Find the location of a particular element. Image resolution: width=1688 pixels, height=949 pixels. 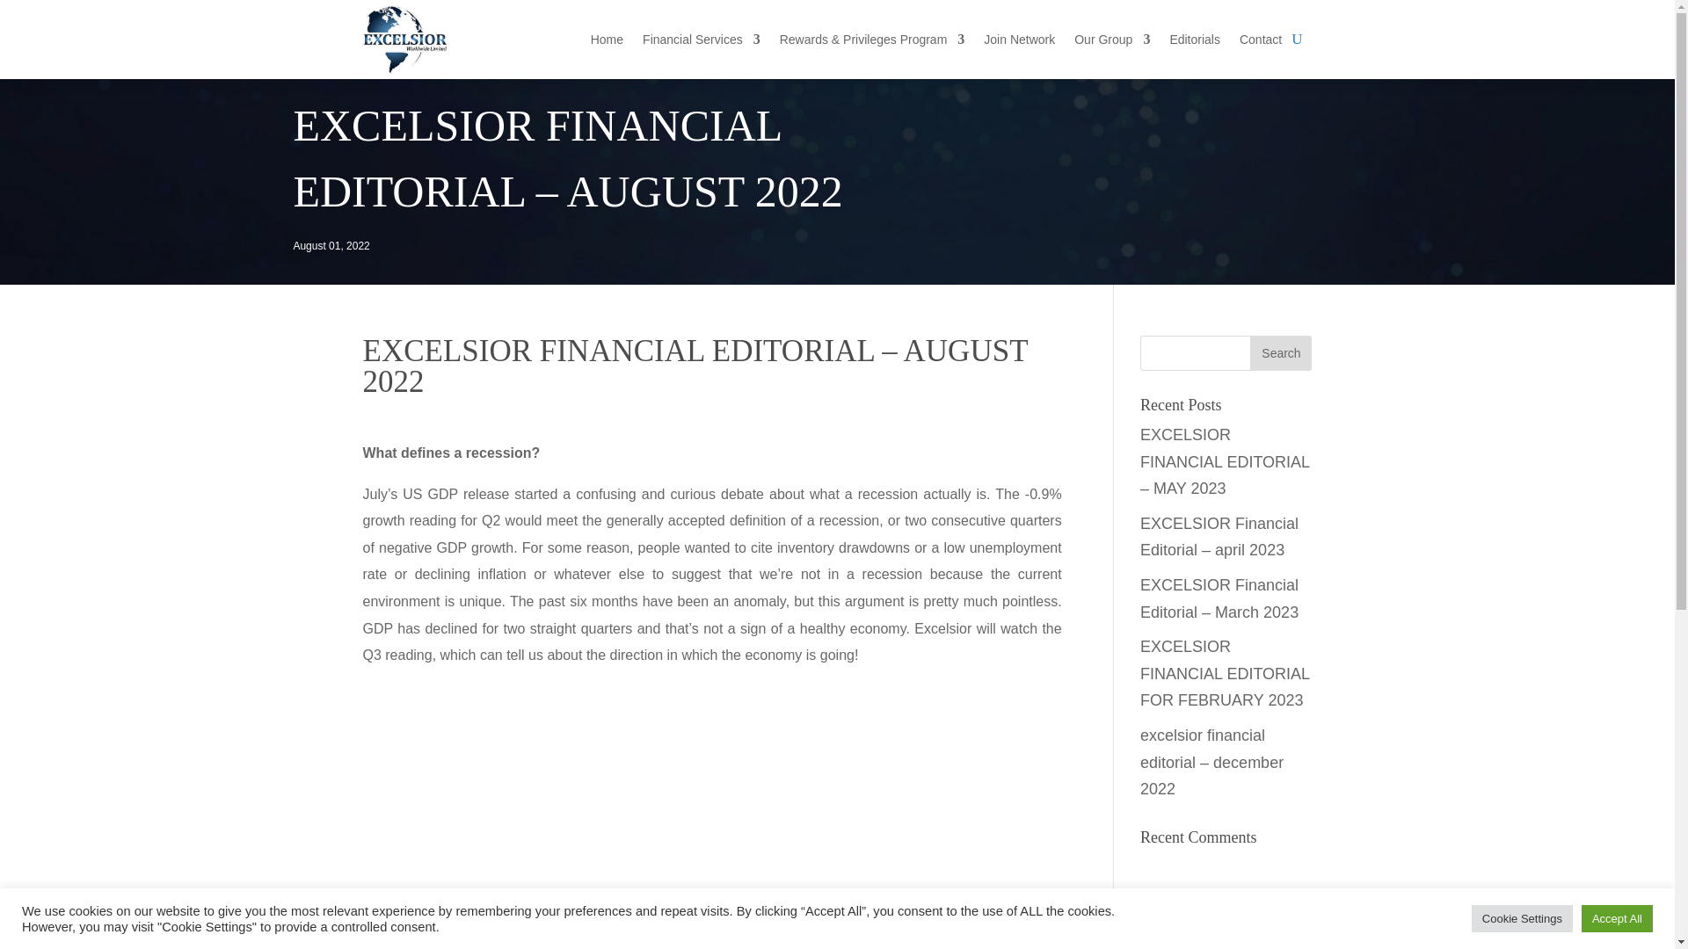

Search is located at coordinates (1280, 353).